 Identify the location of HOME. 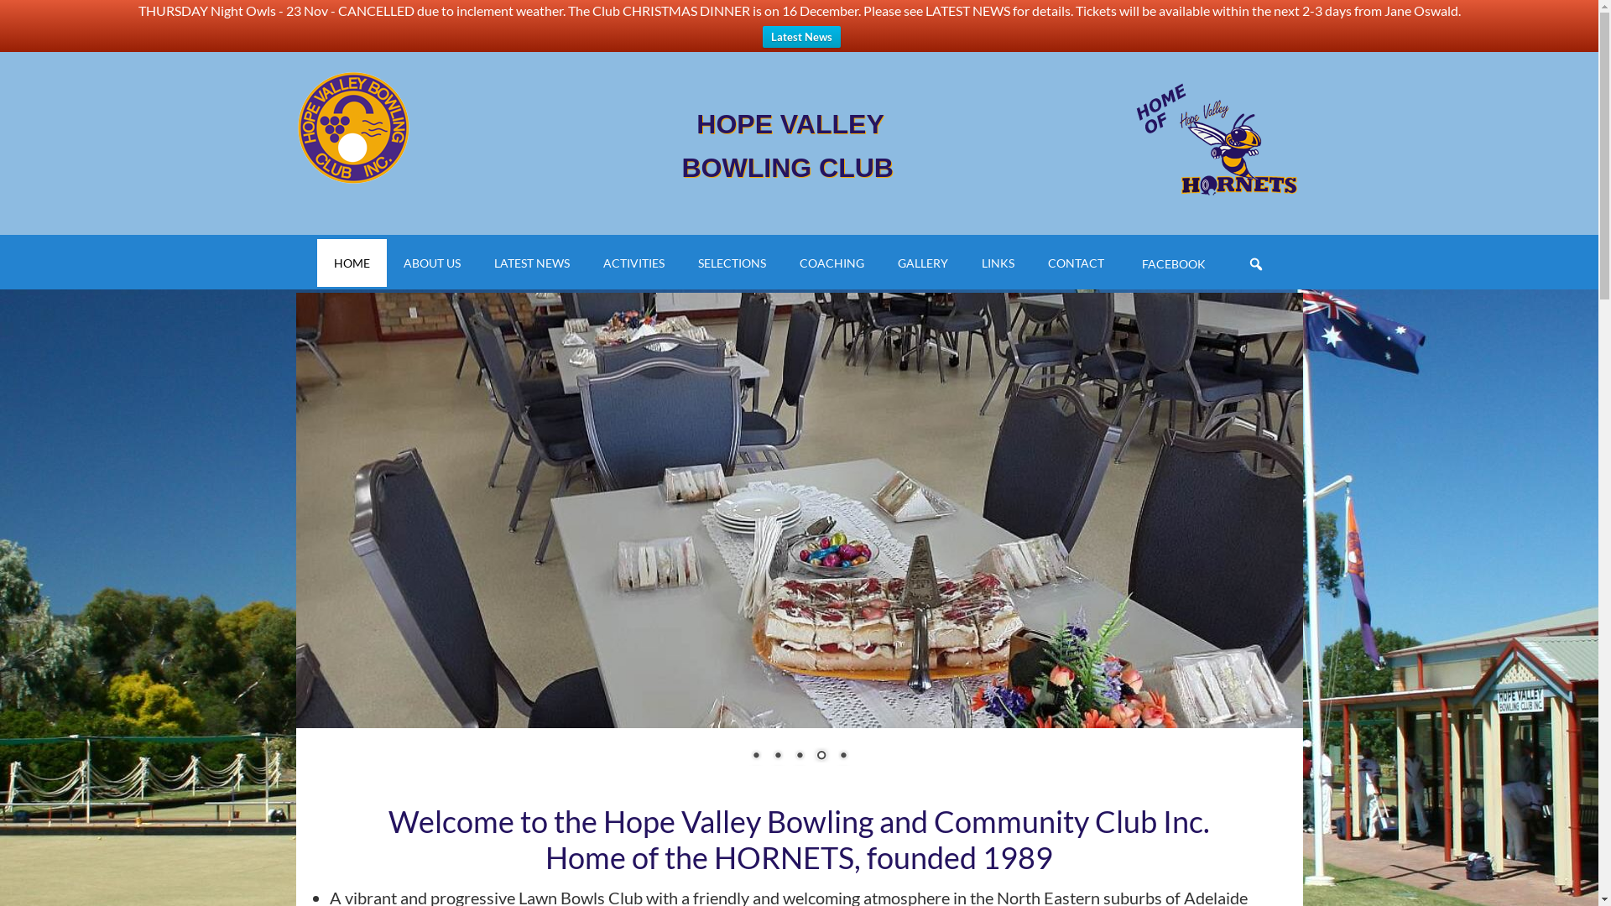
(352, 263).